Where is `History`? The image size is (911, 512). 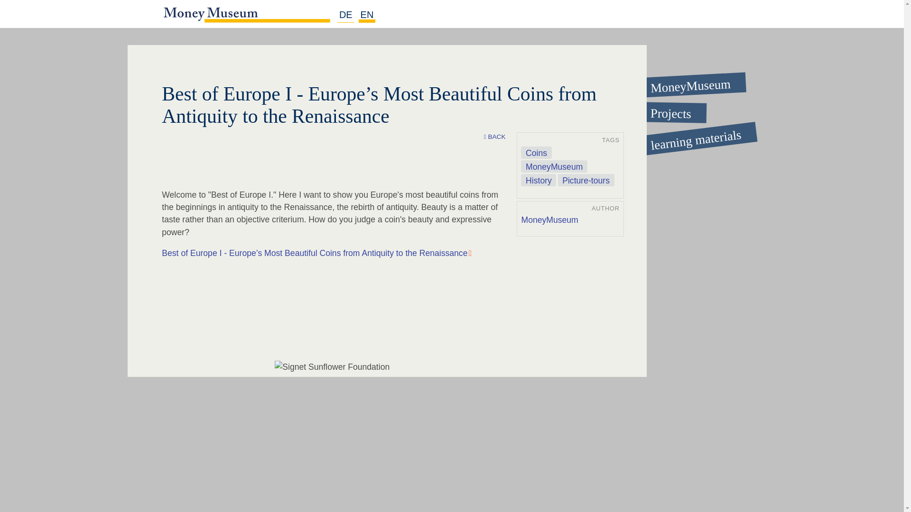 History is located at coordinates (538, 180).